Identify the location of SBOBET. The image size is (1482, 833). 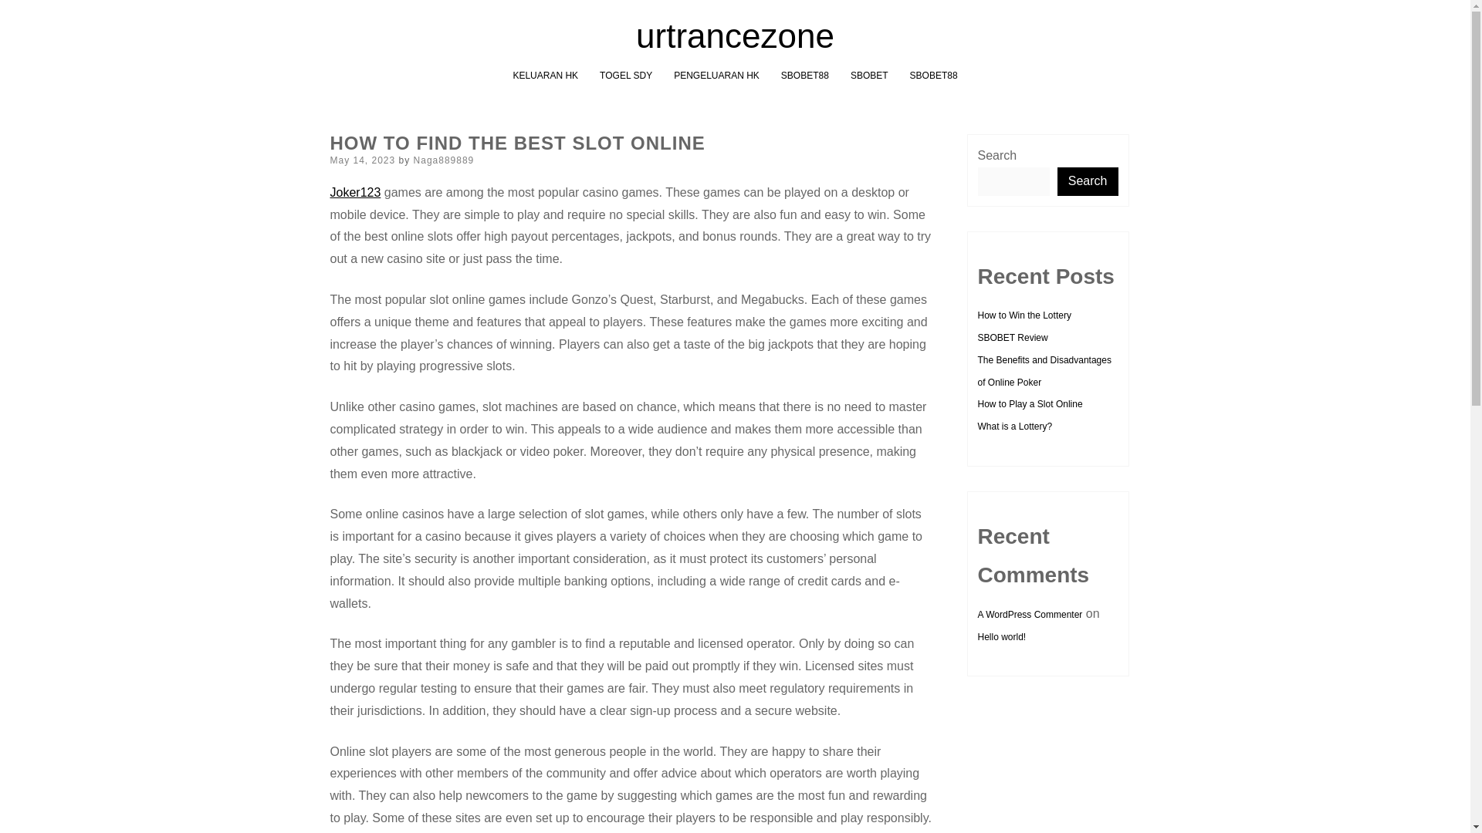
(869, 75).